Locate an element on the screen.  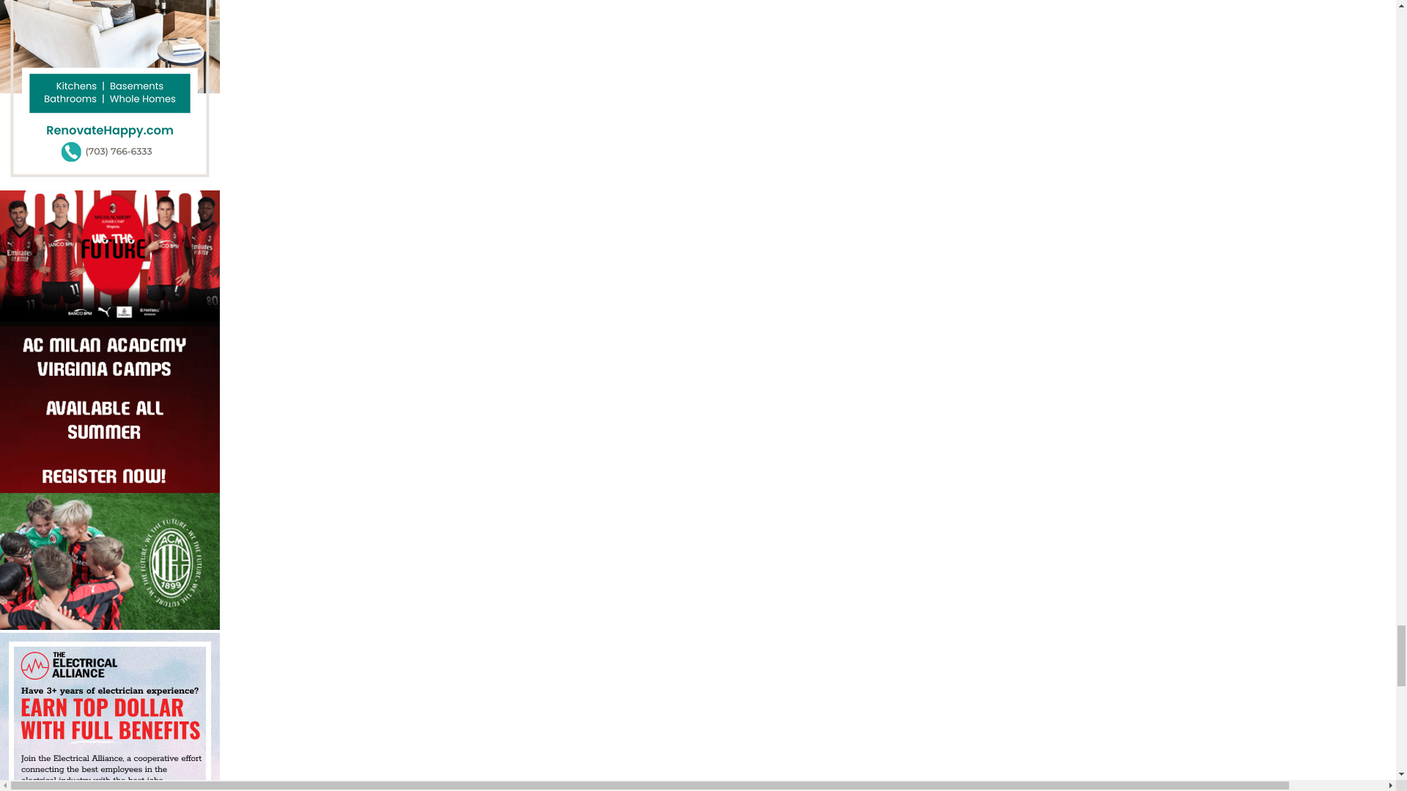
Earn Top Dollar FFXnow A is located at coordinates (110, 712).